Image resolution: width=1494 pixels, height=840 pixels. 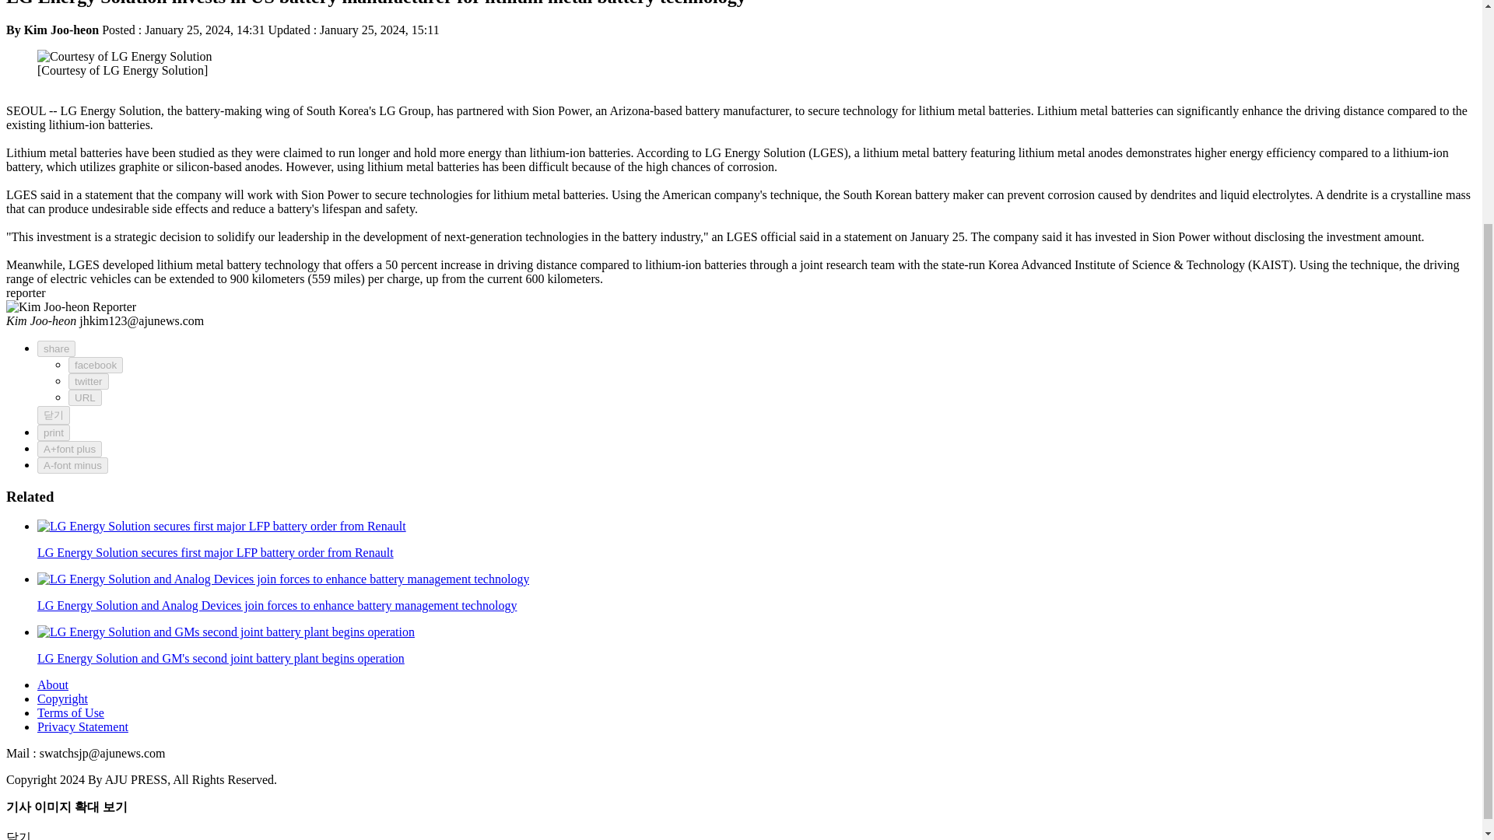 I want to click on share, so click(x=56, y=348).